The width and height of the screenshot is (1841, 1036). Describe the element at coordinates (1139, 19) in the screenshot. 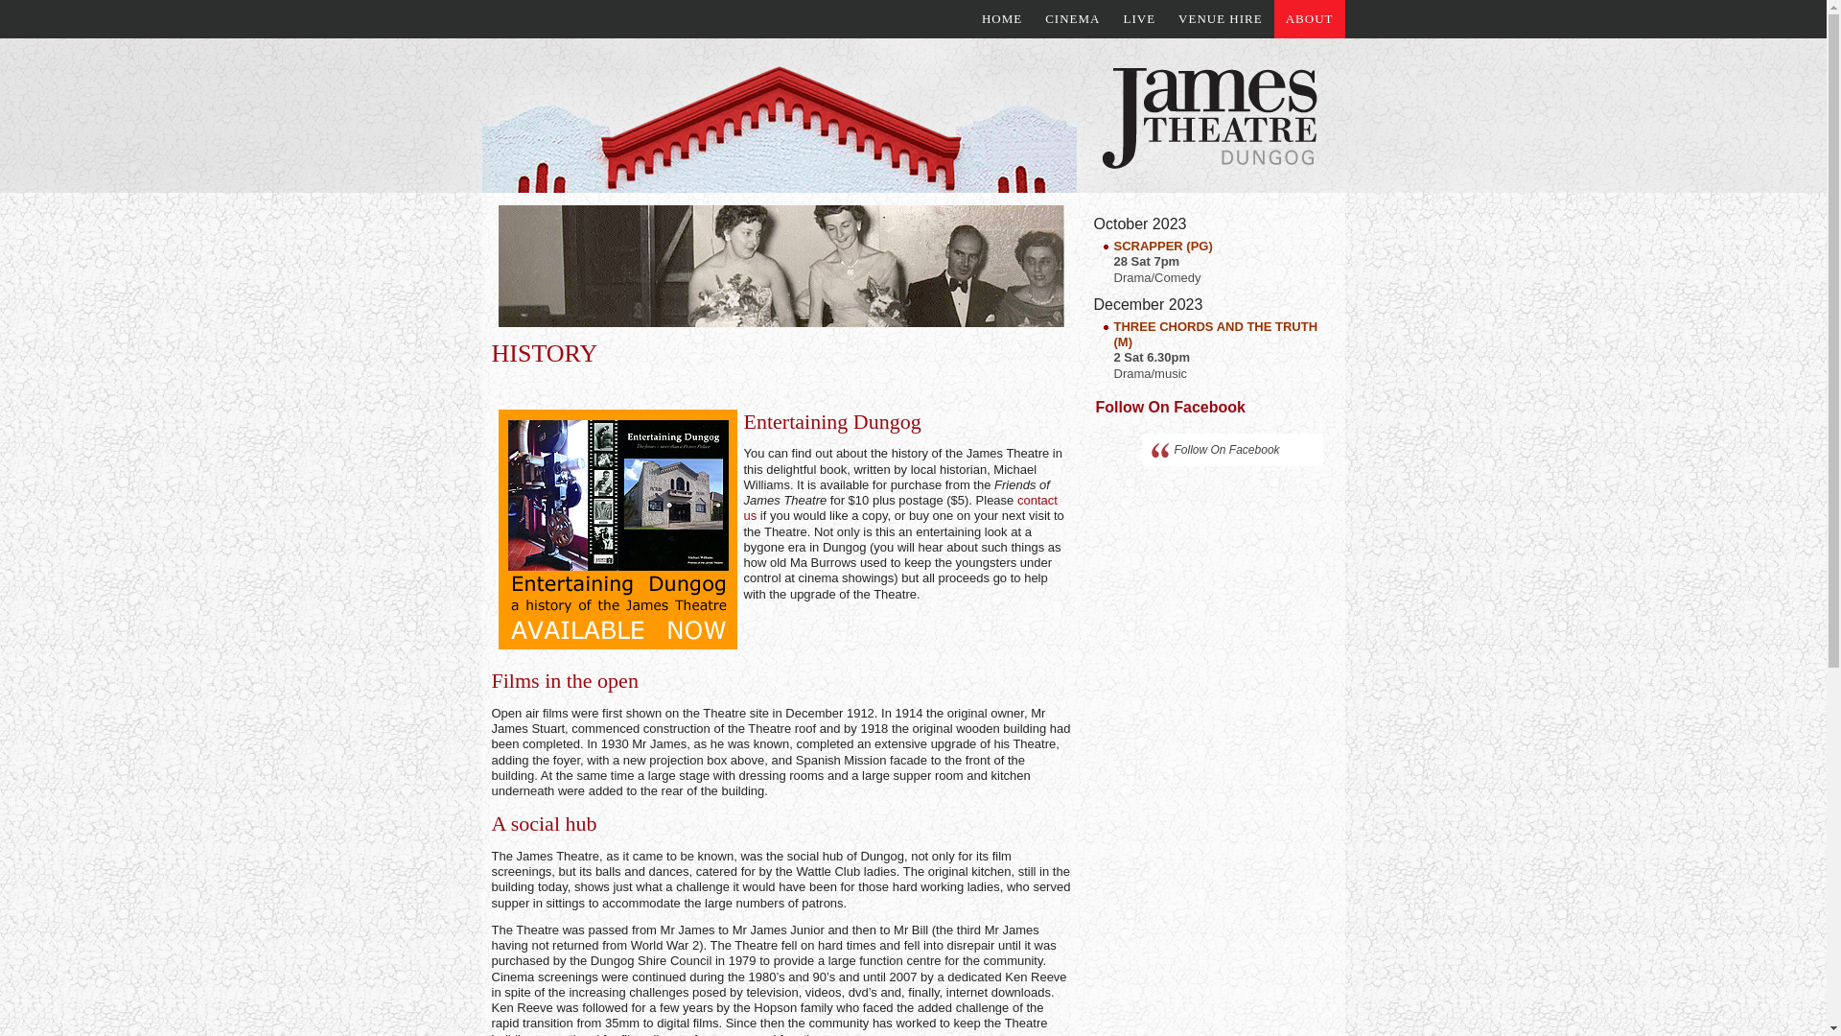

I see `LIVE` at that location.